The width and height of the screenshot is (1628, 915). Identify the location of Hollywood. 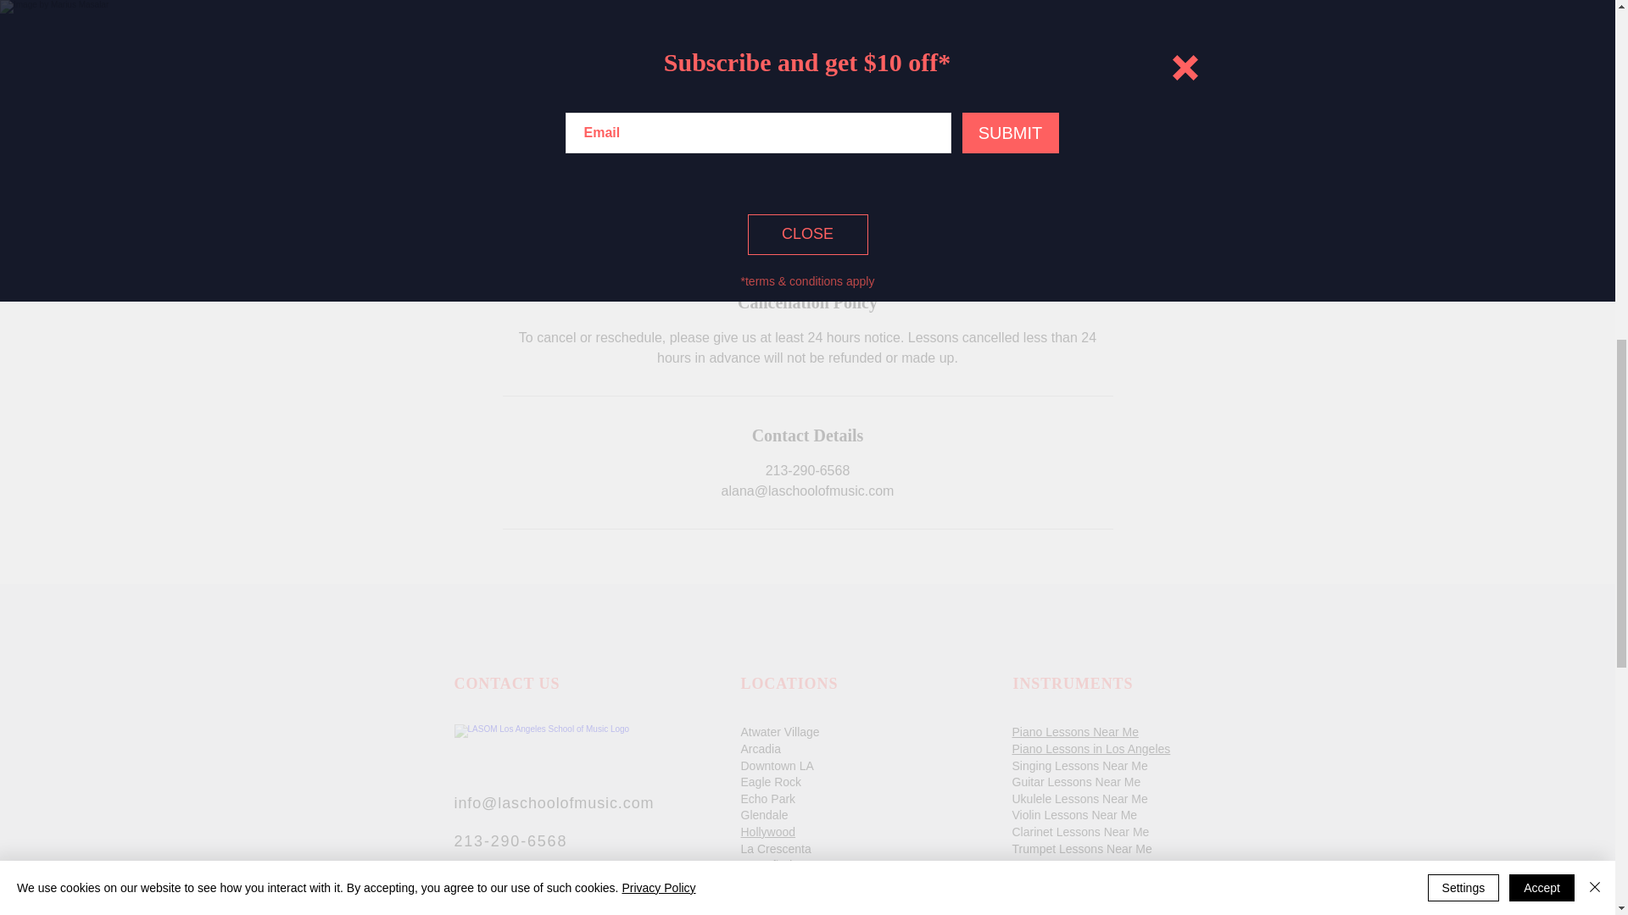
(768, 832).